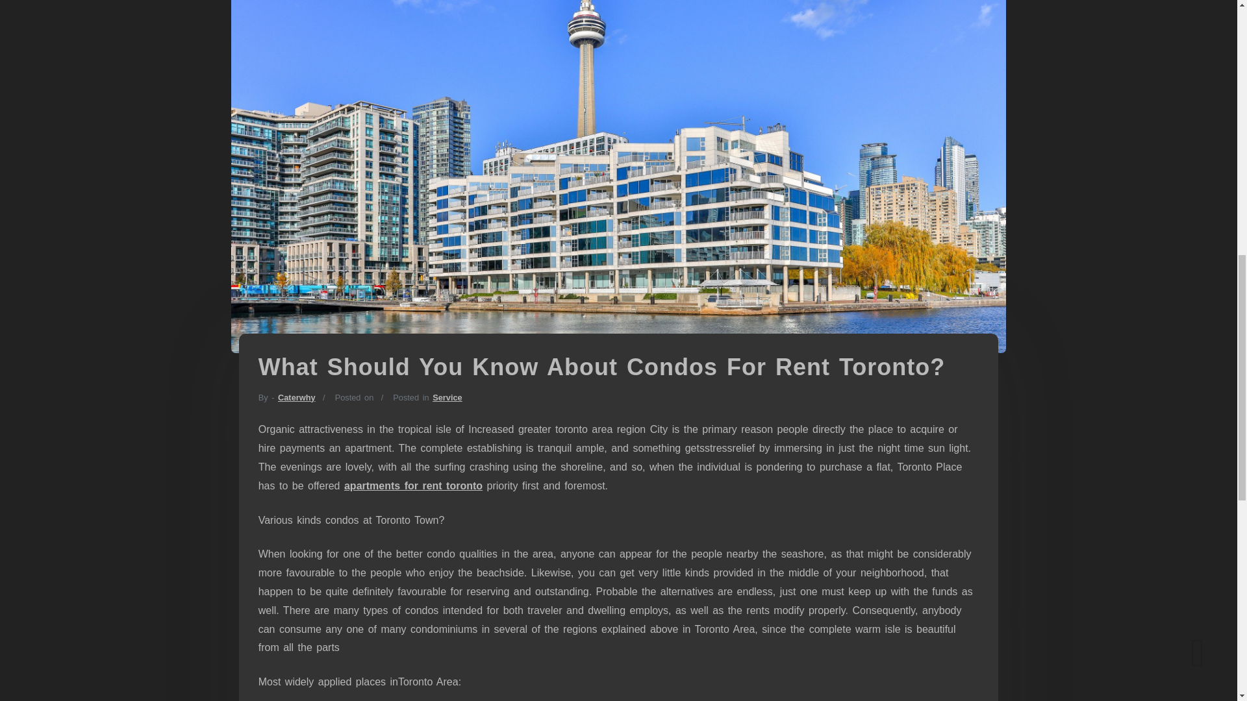 The image size is (1247, 701). I want to click on apartments for rent toronto, so click(413, 486).